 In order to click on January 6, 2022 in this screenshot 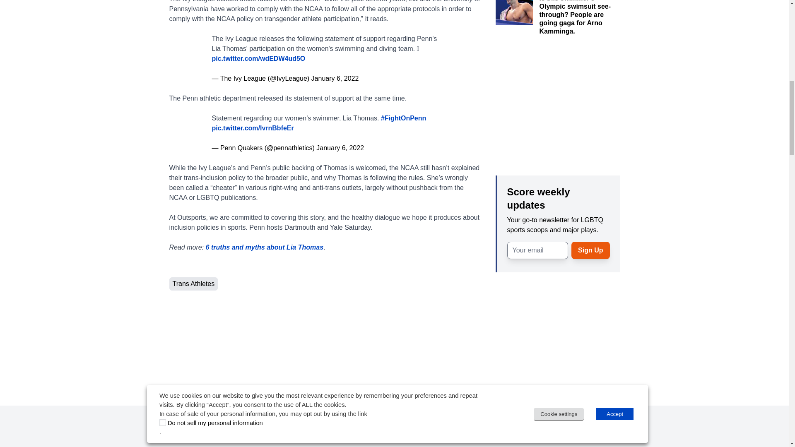, I will do `click(335, 78)`.